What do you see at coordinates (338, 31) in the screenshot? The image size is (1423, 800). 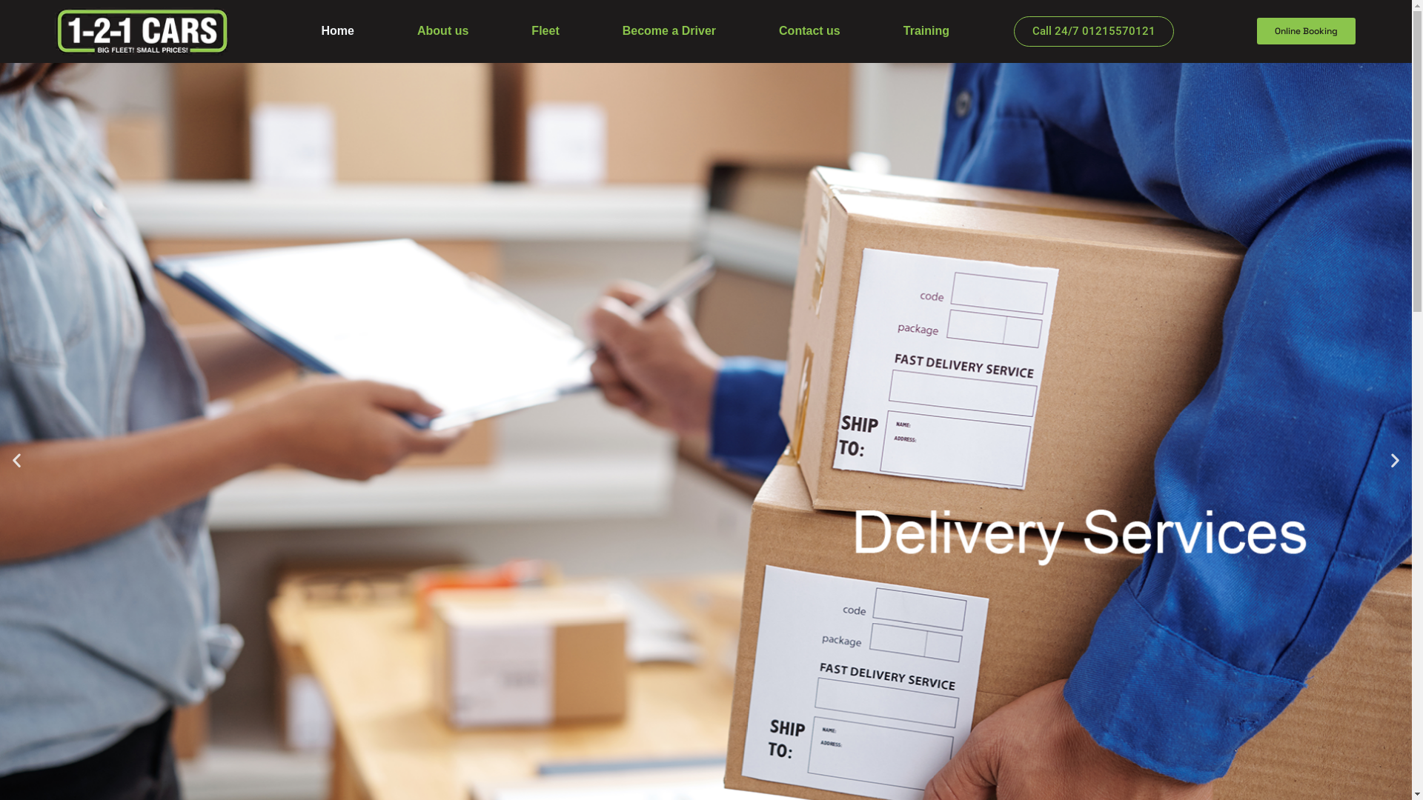 I see `Home` at bounding box center [338, 31].